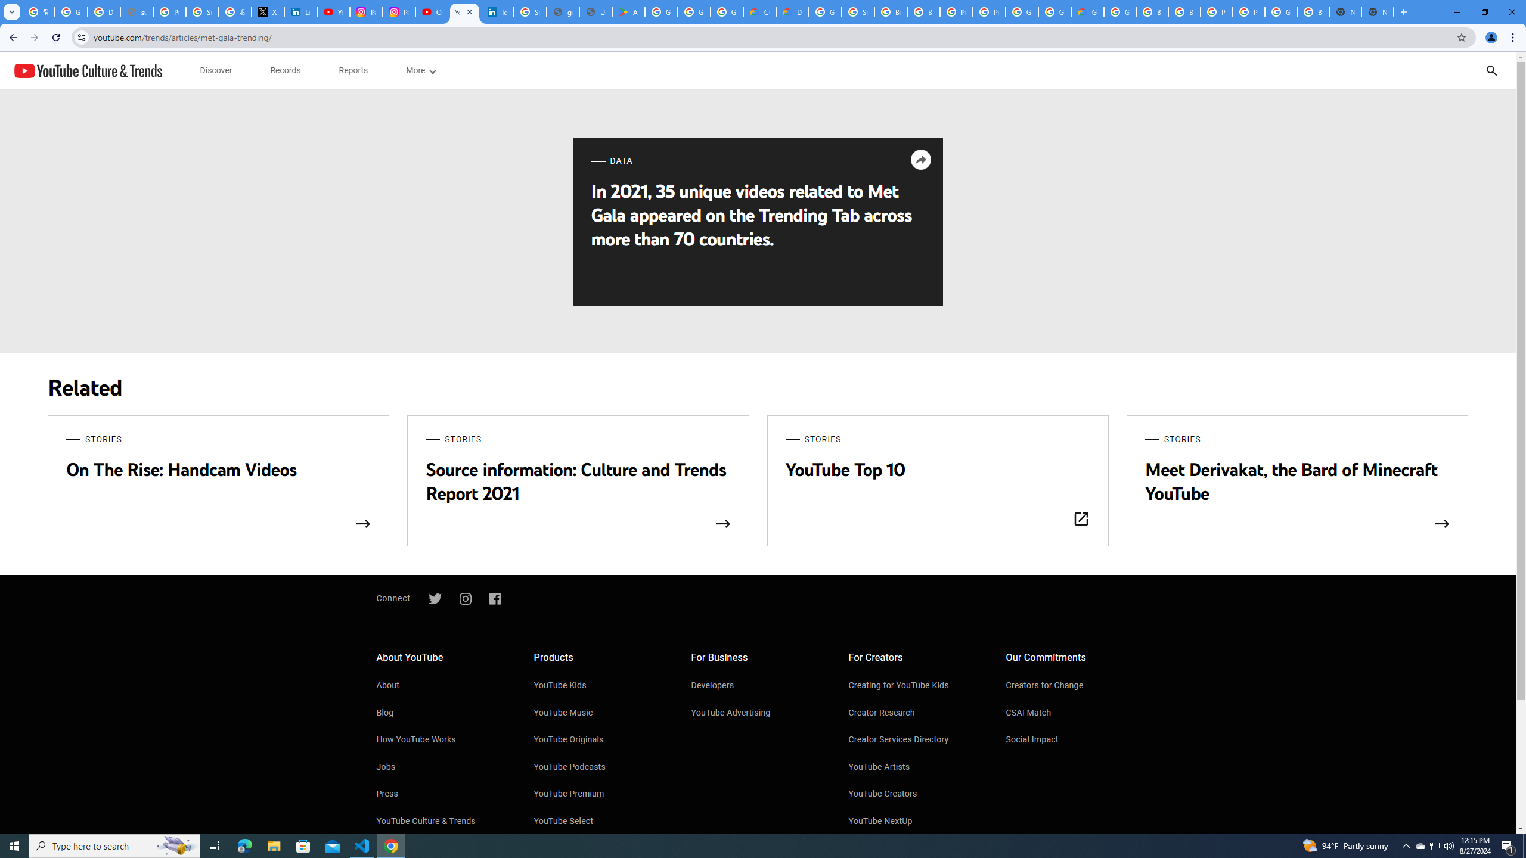 The height and width of the screenshot is (858, 1526). Describe the element at coordinates (435, 599) in the screenshot. I see `Twitter` at that location.